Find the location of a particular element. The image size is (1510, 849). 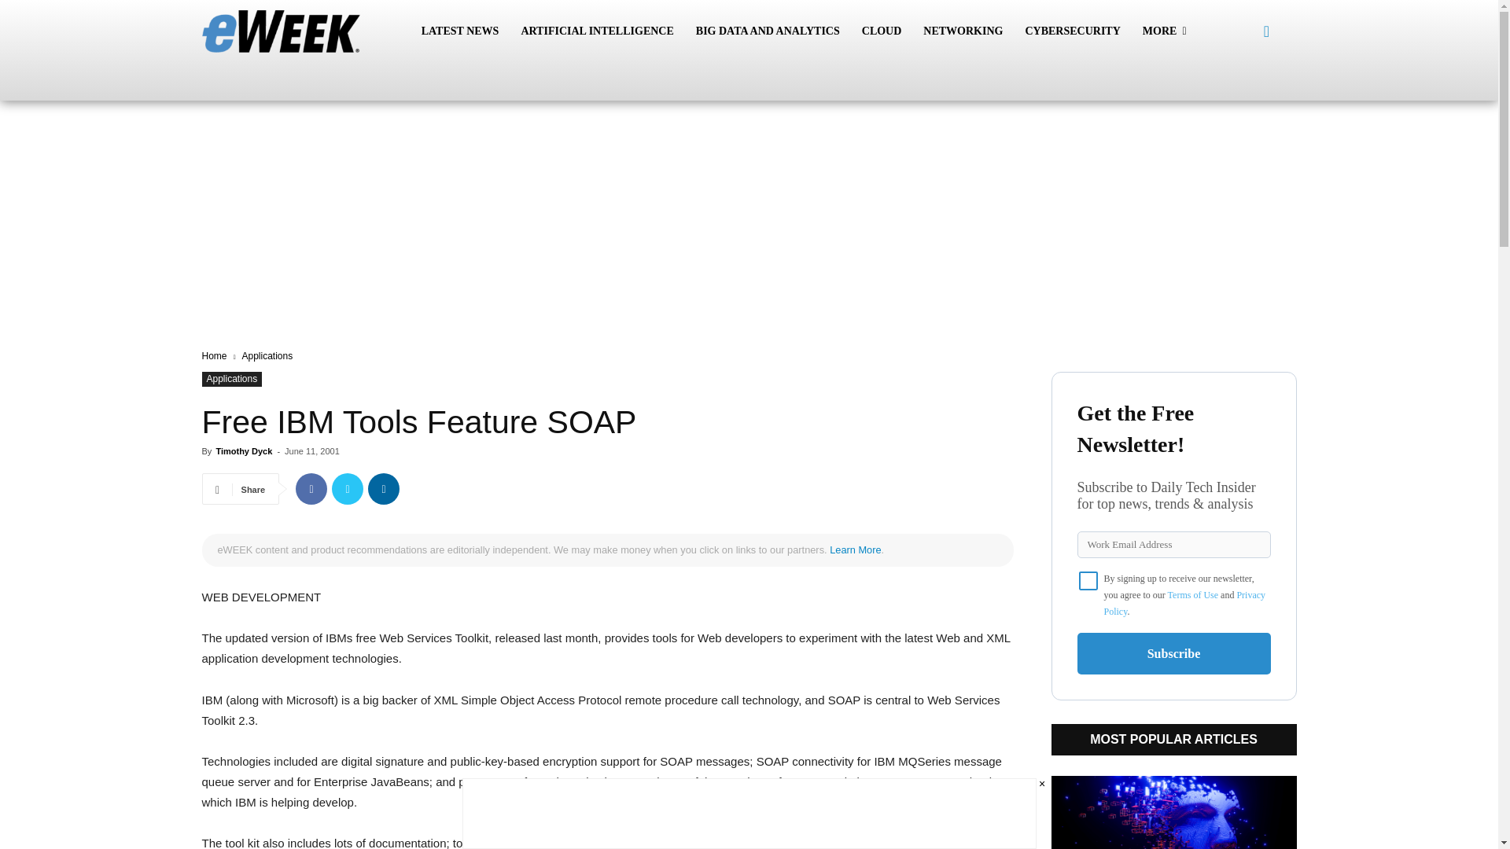

Twitter is located at coordinates (348, 488).